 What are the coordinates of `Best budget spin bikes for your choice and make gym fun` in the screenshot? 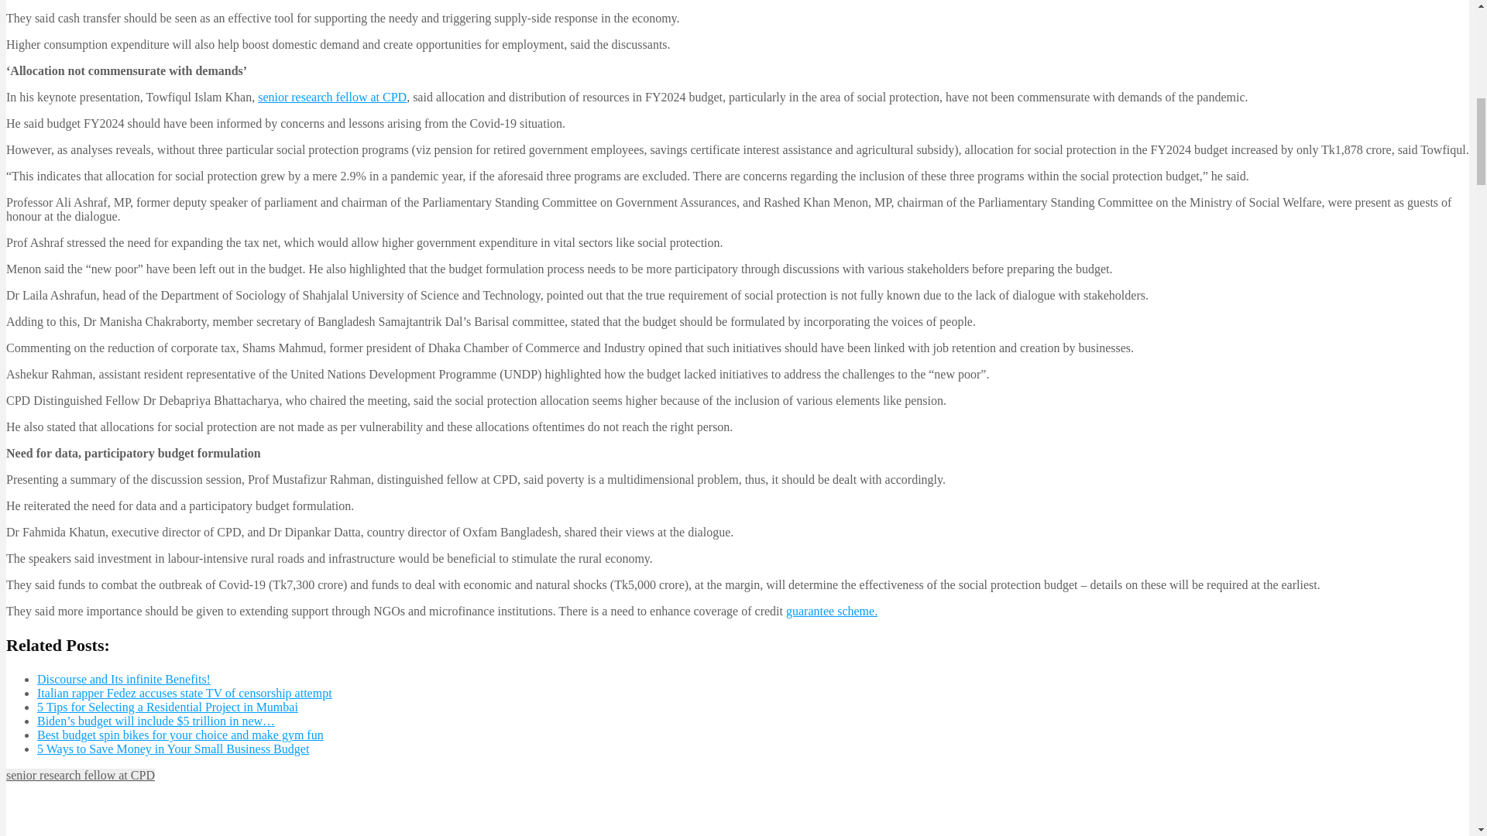 It's located at (180, 734).